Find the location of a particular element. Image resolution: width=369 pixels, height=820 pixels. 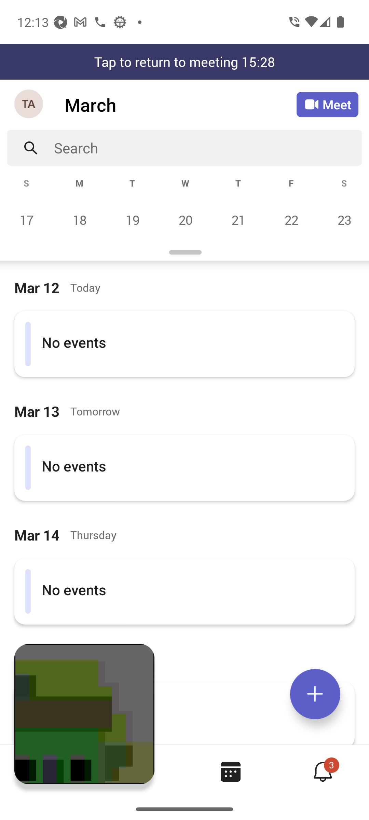

Meet Meet now or join with an ID is located at coordinates (327, 105).